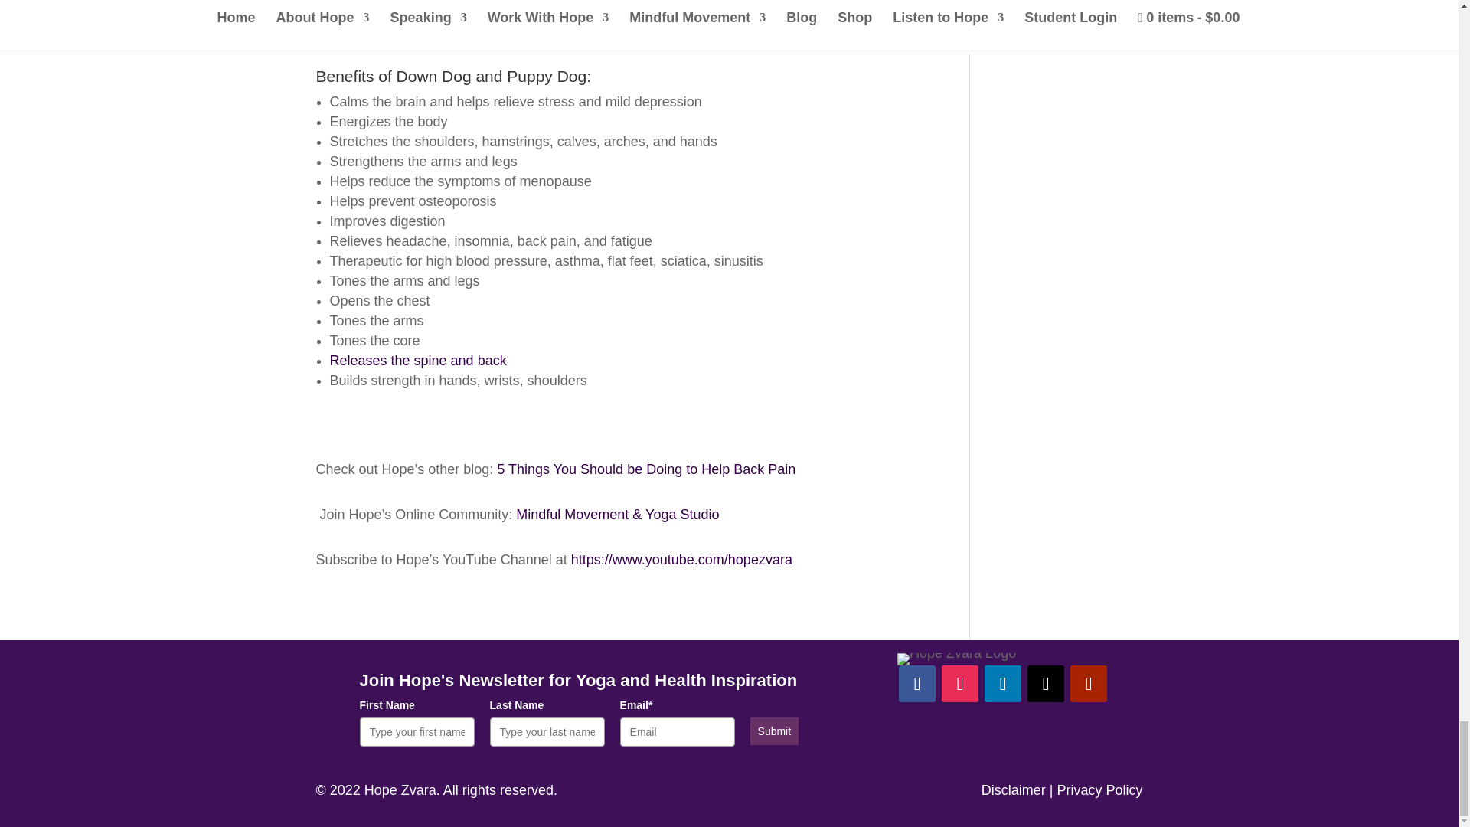 This screenshot has width=1470, height=827. What do you see at coordinates (1003, 683) in the screenshot?
I see `Follow on LinkedIn` at bounding box center [1003, 683].